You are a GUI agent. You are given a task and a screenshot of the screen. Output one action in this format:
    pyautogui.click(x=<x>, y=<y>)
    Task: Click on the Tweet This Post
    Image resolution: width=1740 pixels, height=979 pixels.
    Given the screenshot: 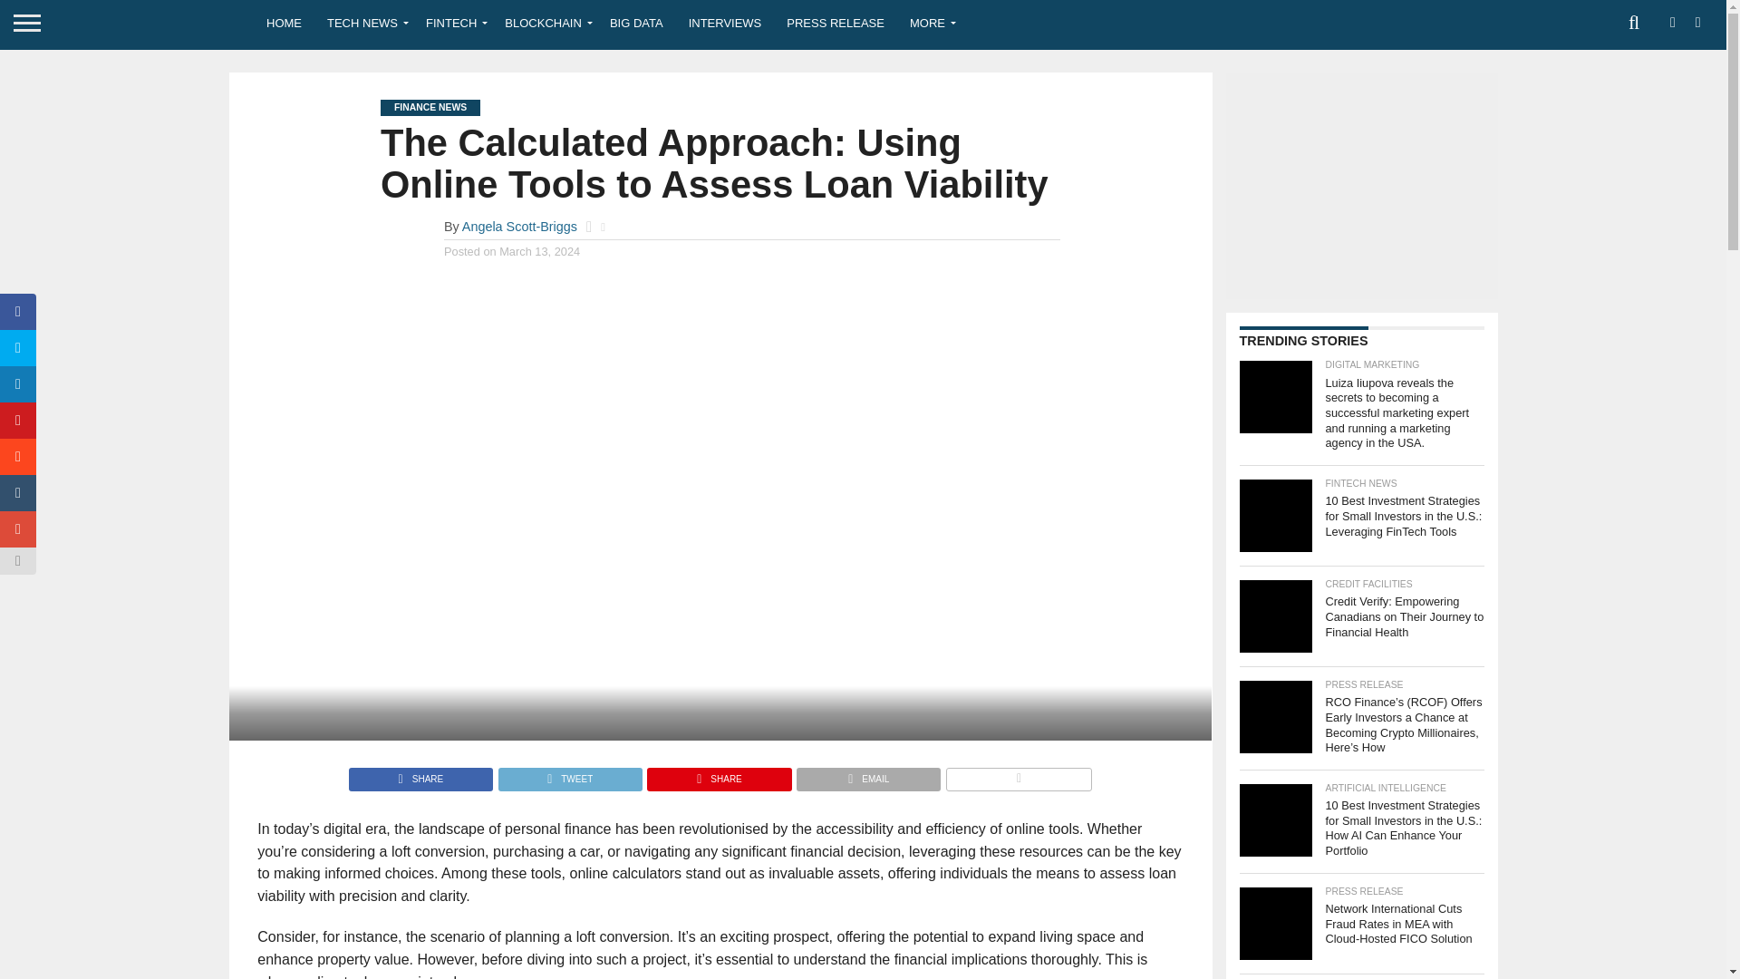 What is the action you would take?
    pyautogui.click(x=569, y=774)
    